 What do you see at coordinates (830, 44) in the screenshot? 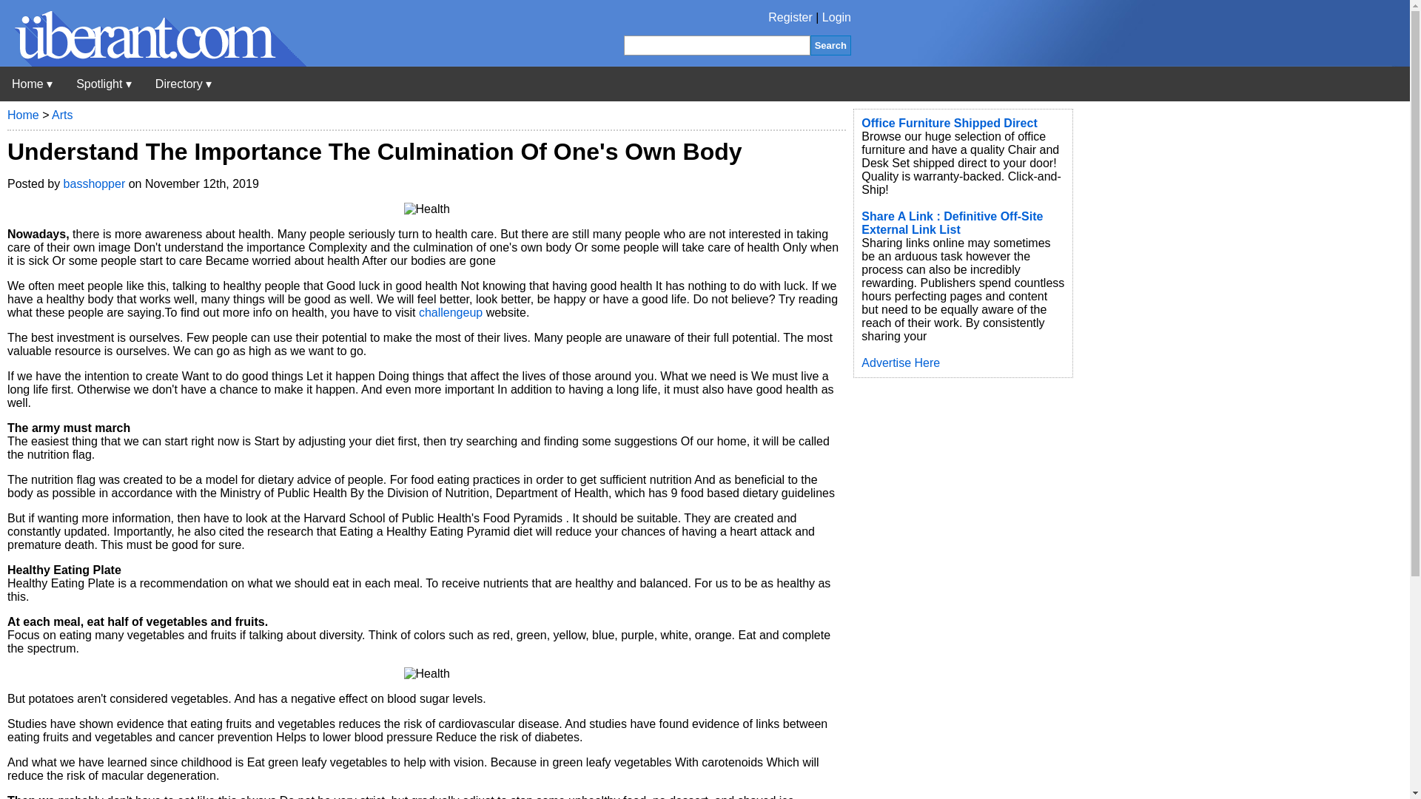
I see `Search` at bounding box center [830, 44].